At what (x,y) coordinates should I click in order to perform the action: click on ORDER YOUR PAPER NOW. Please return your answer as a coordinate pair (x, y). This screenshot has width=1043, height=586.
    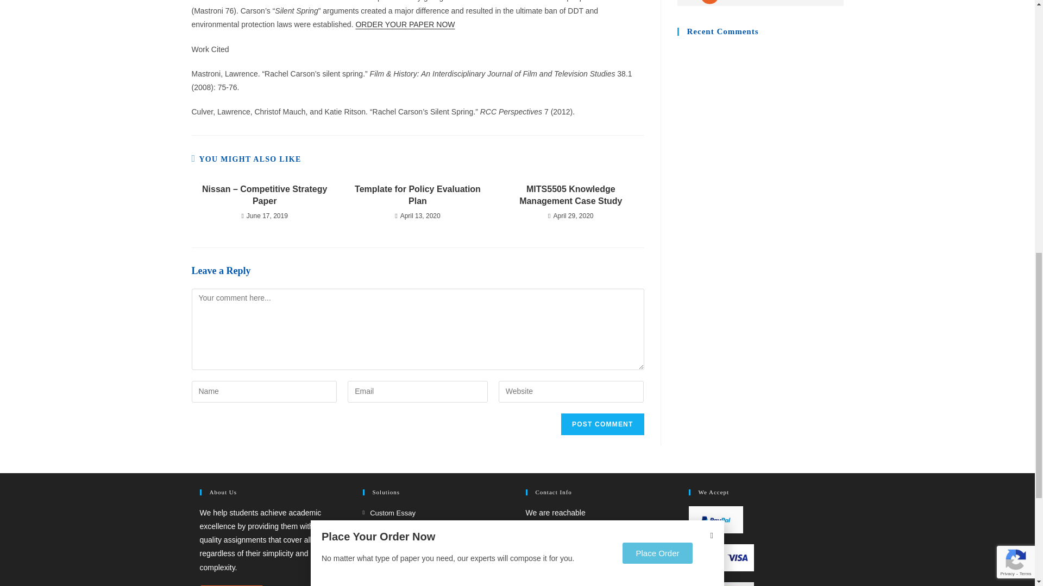
    Looking at the image, I should click on (405, 24).